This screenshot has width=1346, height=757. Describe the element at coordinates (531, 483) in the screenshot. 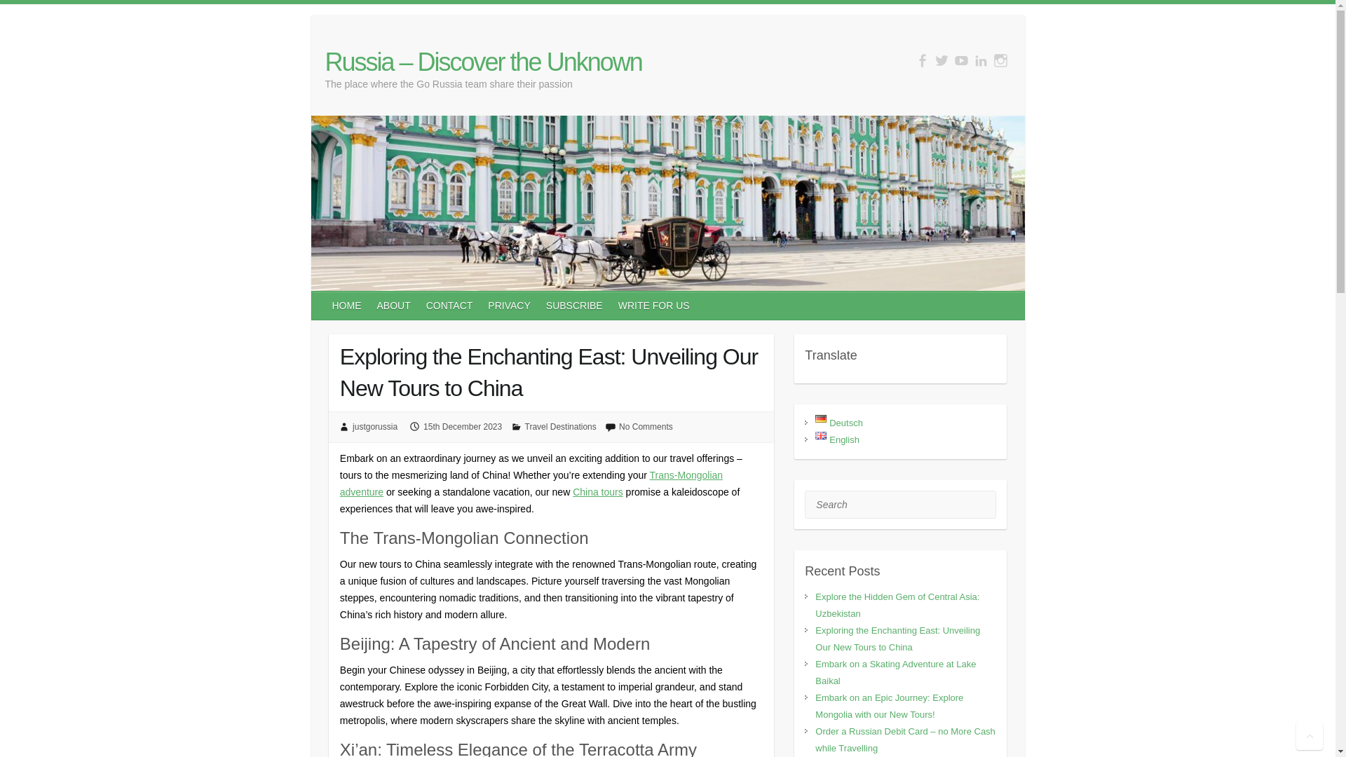

I see `Trans-Mongolian adventure` at that location.